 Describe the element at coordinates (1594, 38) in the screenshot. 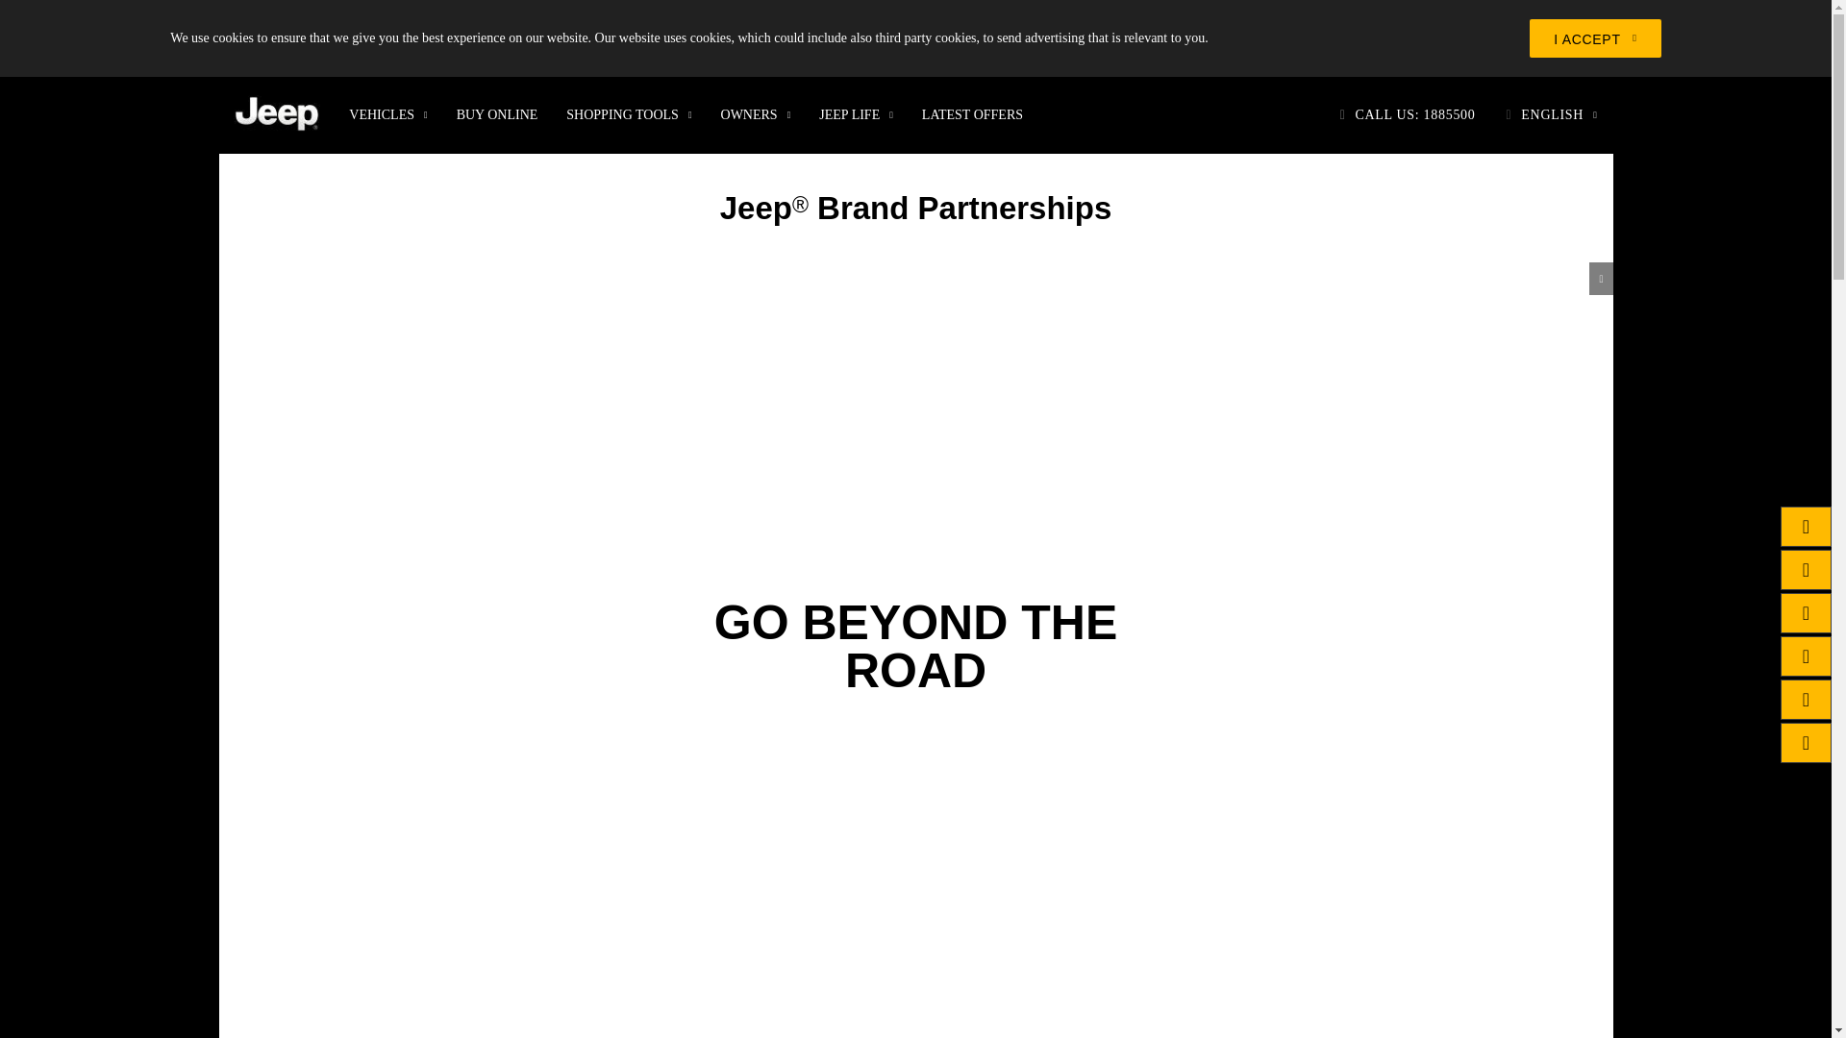

I see `I ACCEPT` at that location.